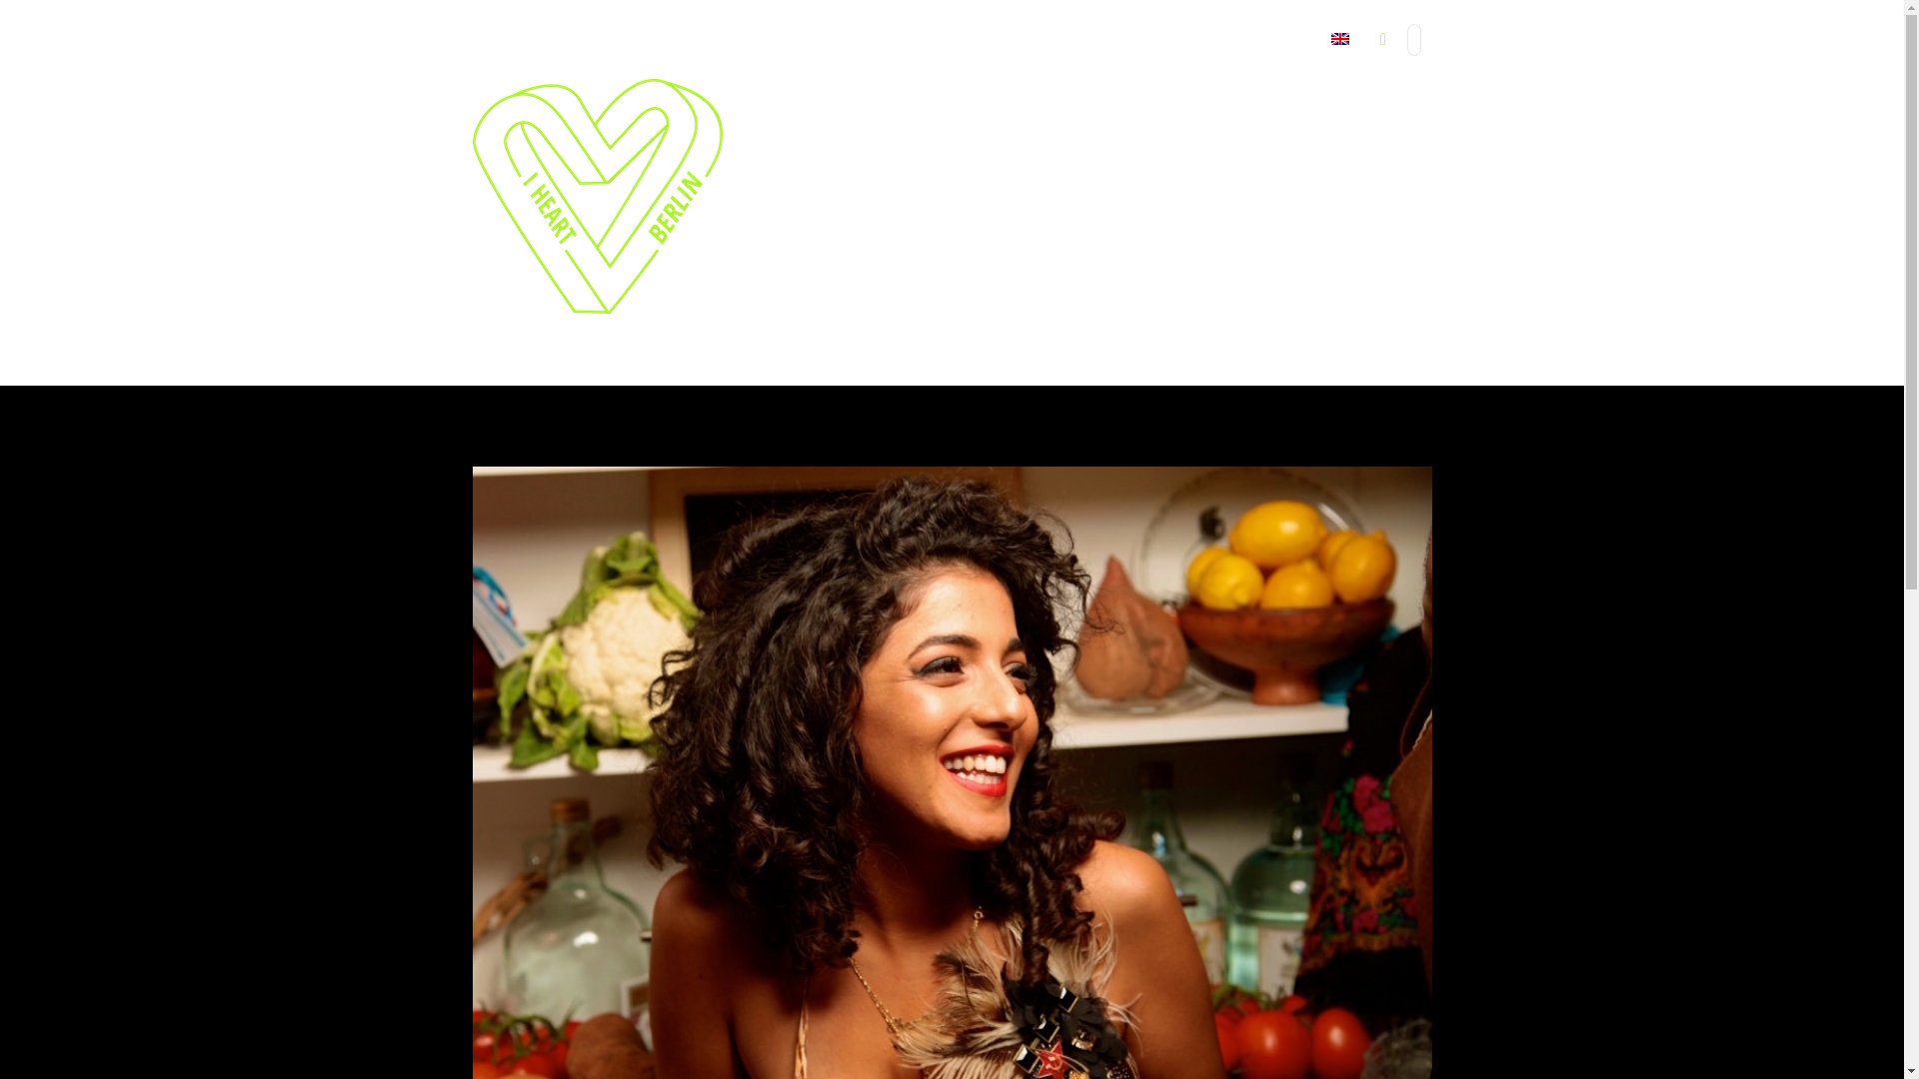 The image size is (1919, 1079). Describe the element at coordinates (596, 196) in the screenshot. I see `iHeartBerlin-Logo-2020-neon` at that location.